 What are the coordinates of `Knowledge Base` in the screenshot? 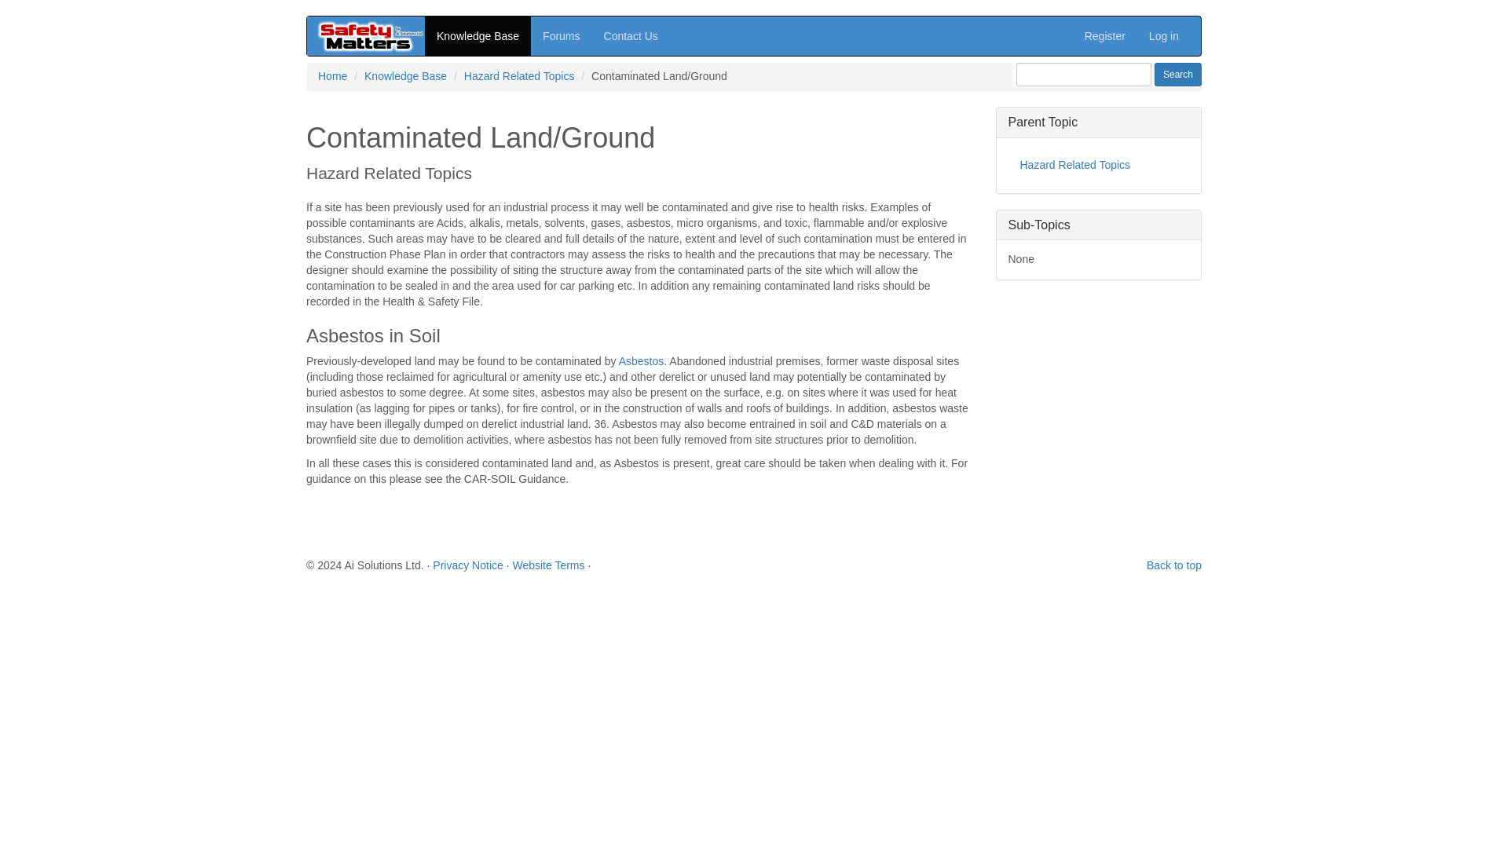 It's located at (405, 75).